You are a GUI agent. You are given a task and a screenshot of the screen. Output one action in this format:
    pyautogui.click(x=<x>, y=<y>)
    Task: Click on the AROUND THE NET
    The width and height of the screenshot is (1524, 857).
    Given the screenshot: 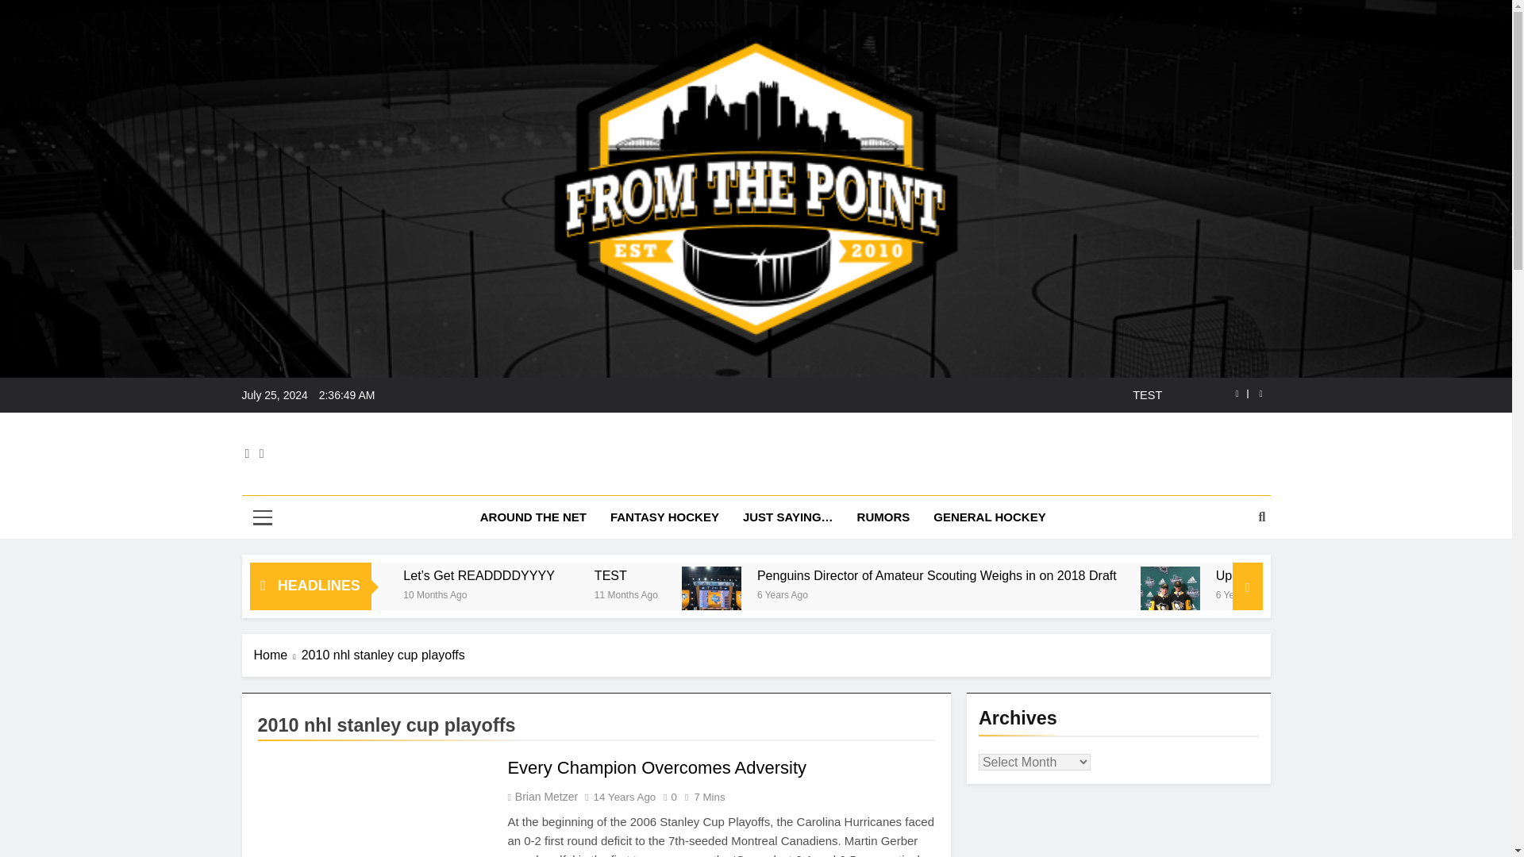 What is the action you would take?
    pyautogui.click(x=533, y=517)
    